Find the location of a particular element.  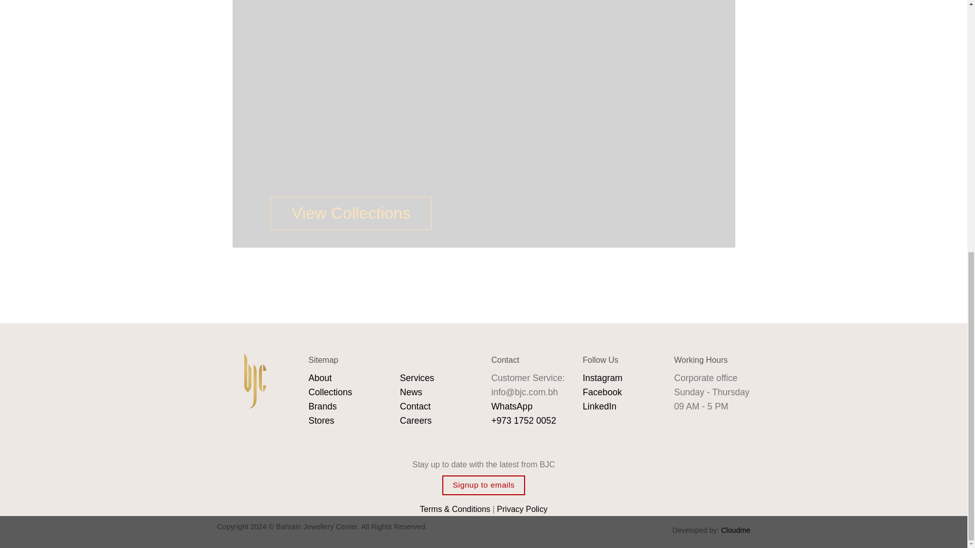

Brands is located at coordinates (323, 406).